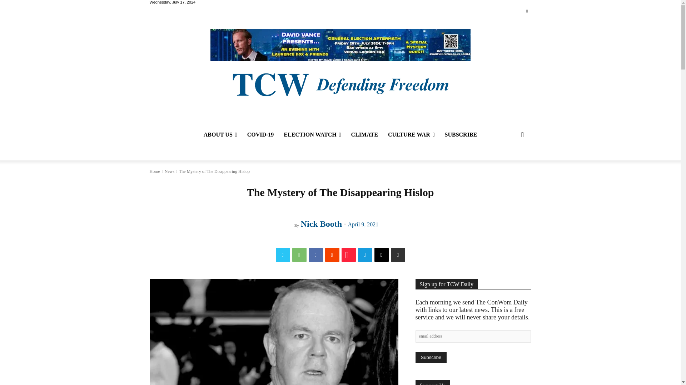 This screenshot has height=385, width=686. Describe the element at coordinates (260, 135) in the screenshot. I see `COVID-19` at that location.